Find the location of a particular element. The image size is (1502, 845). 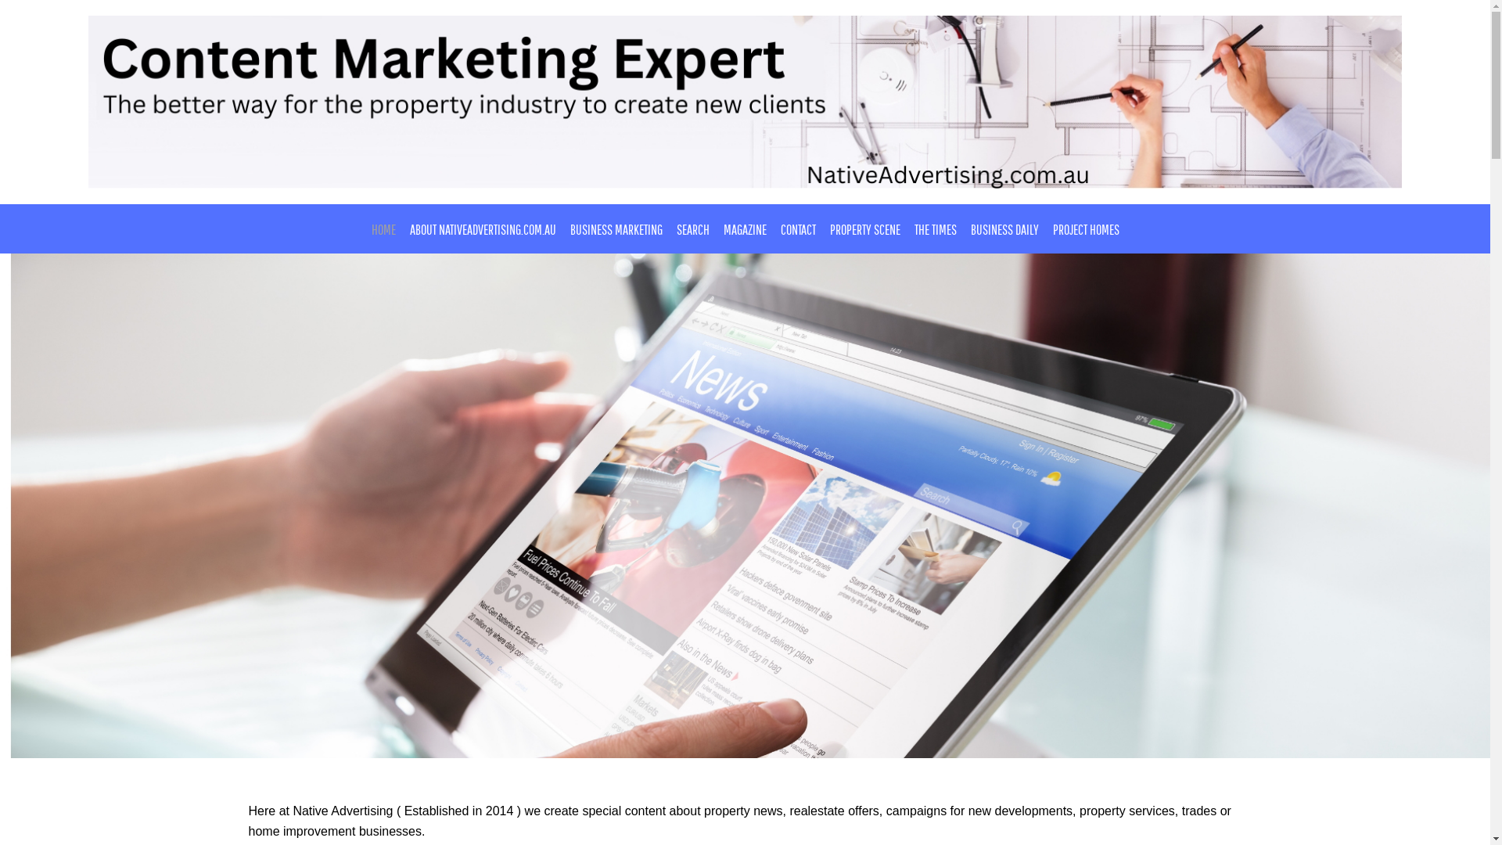

ABOUT NATIVEADVERTISING.COM.AU is located at coordinates (482, 230).